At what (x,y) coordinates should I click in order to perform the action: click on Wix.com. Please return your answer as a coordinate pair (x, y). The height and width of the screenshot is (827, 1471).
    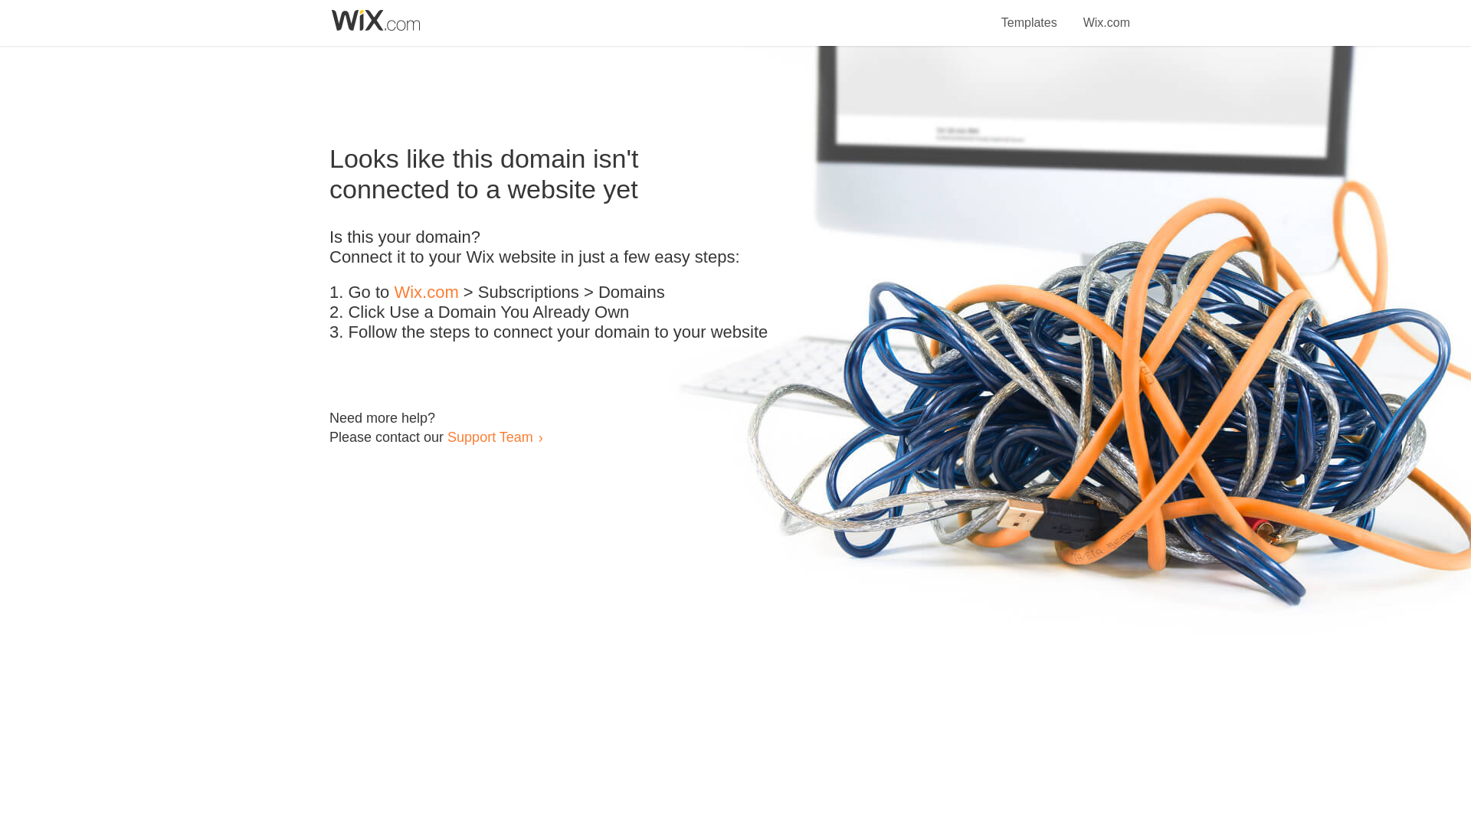
    Looking at the image, I should click on (426, 293).